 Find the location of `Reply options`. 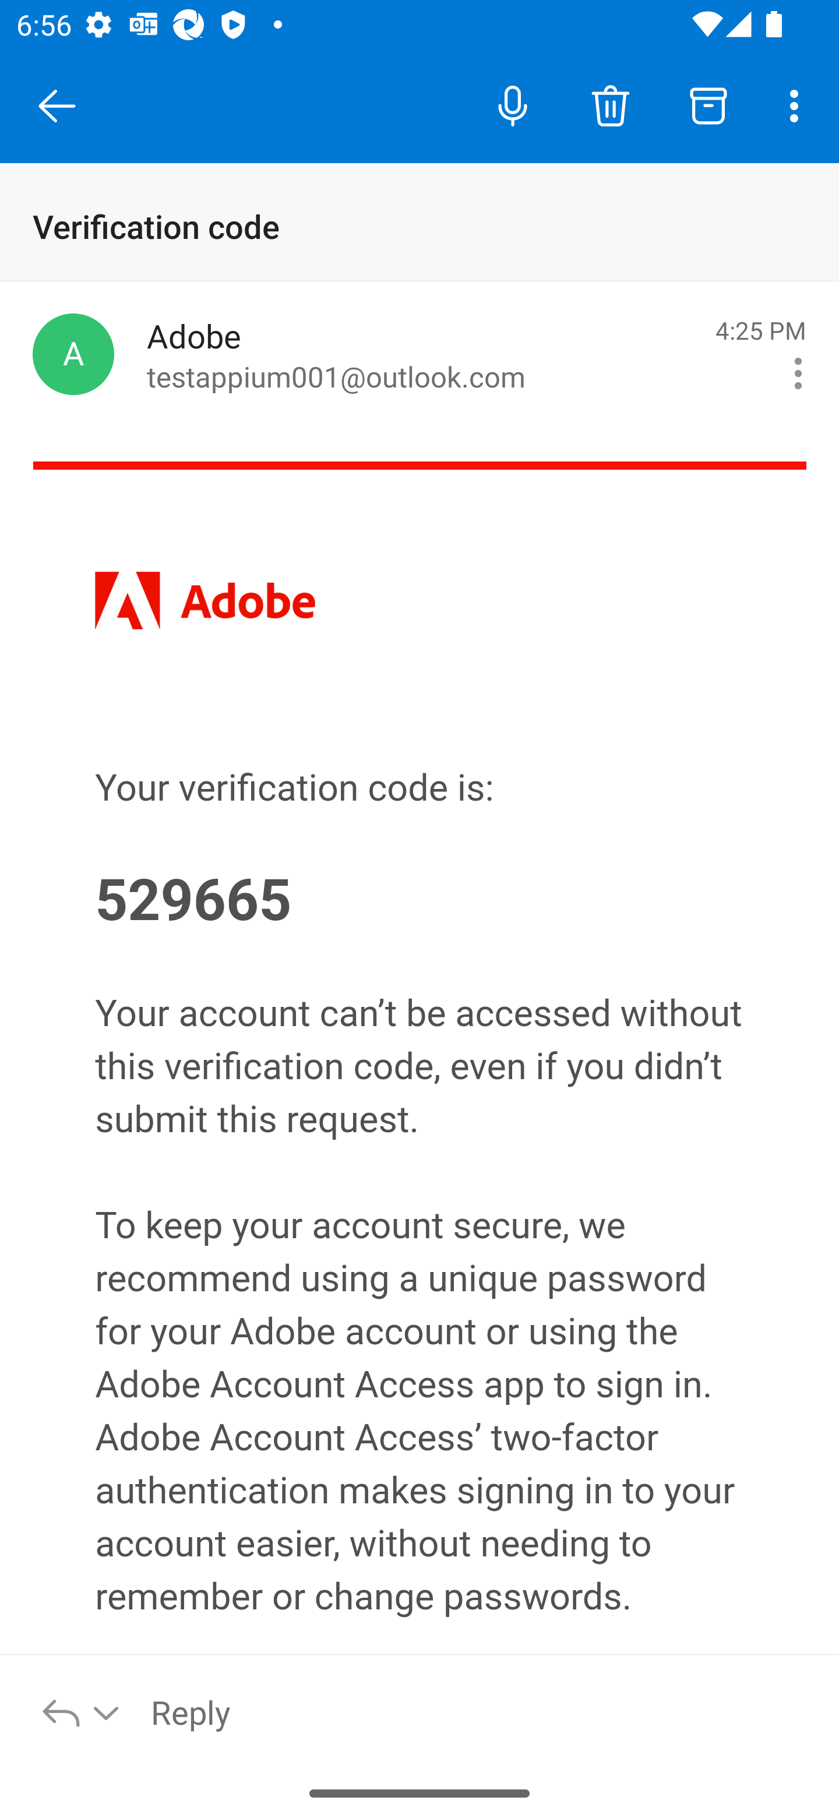

Reply options is located at coordinates (82, 1711).